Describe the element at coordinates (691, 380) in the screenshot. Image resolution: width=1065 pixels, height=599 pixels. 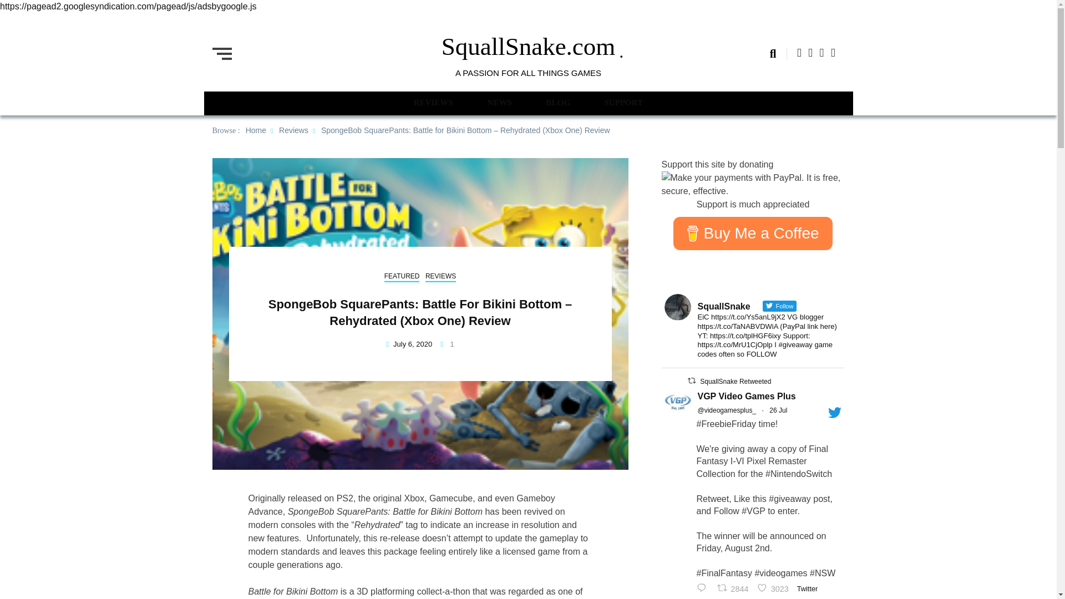
I see `Twitter 1816914554590511590` at that location.